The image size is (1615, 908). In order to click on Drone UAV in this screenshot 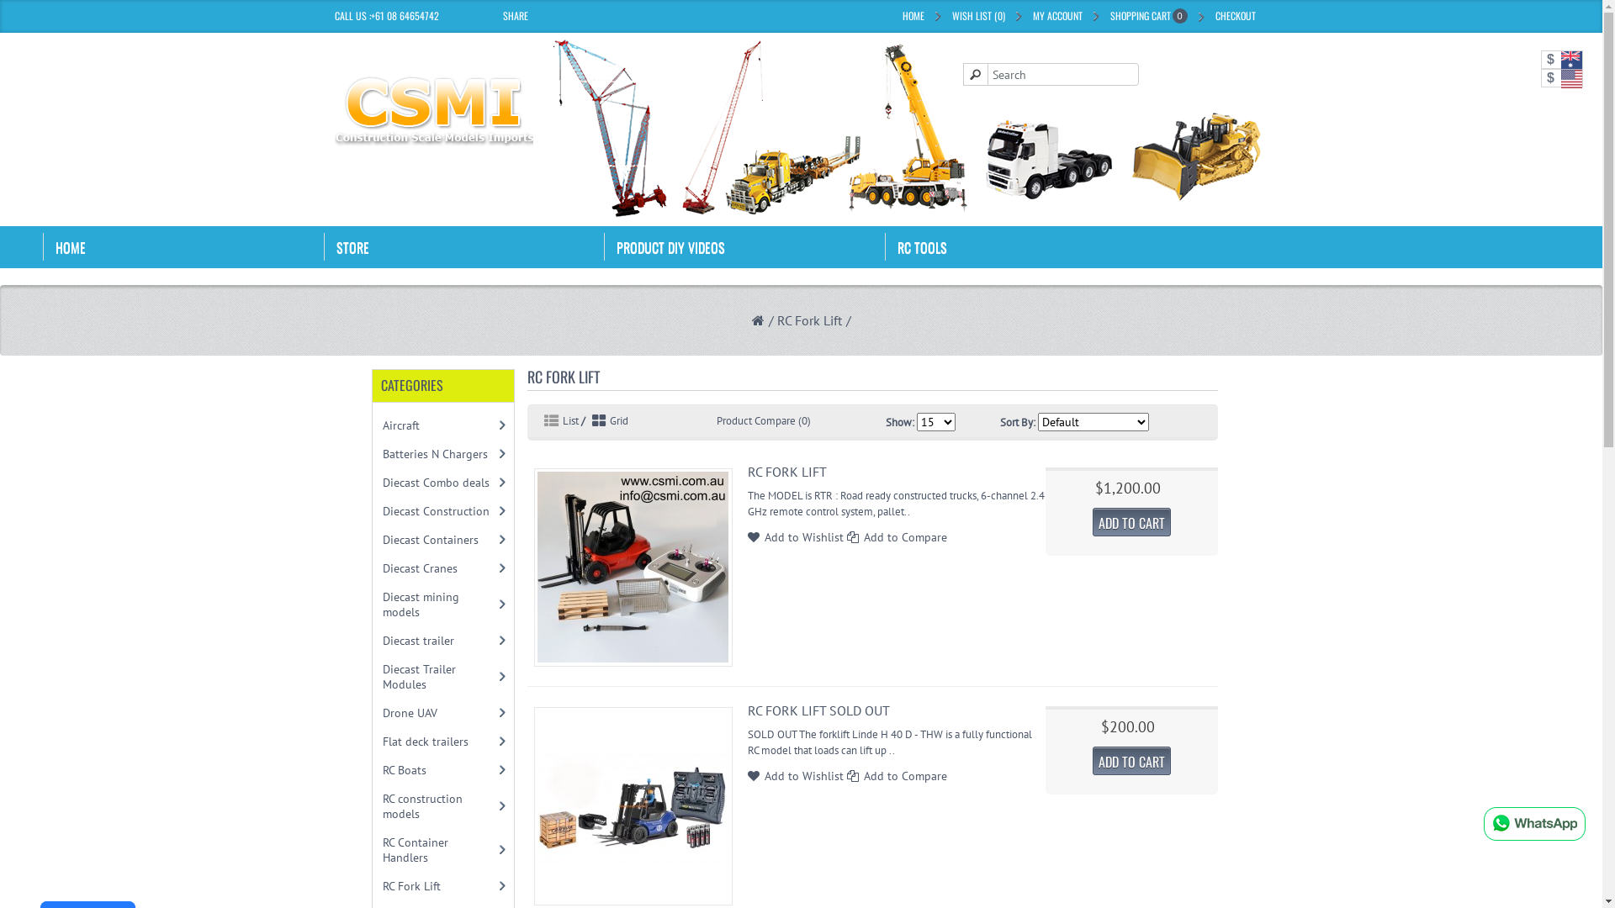, I will do `click(439, 713)`.